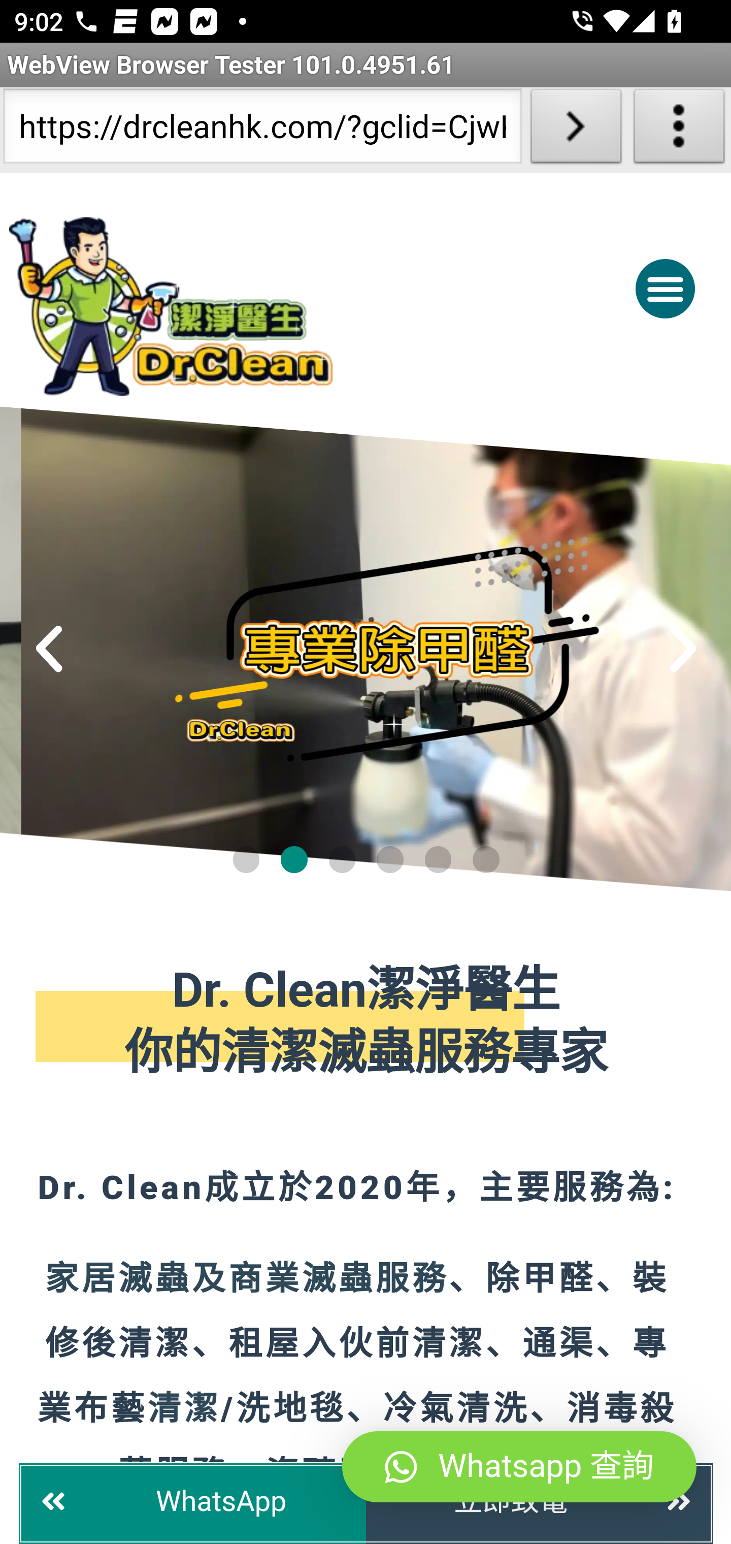 The height and width of the screenshot is (1544, 731). Describe the element at coordinates (251, 306) in the screenshot. I see `drcleanhk` at that location.